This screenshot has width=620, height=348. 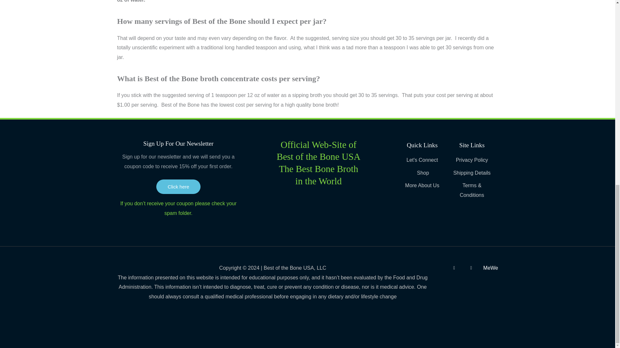 I want to click on More About Us, so click(x=422, y=185).